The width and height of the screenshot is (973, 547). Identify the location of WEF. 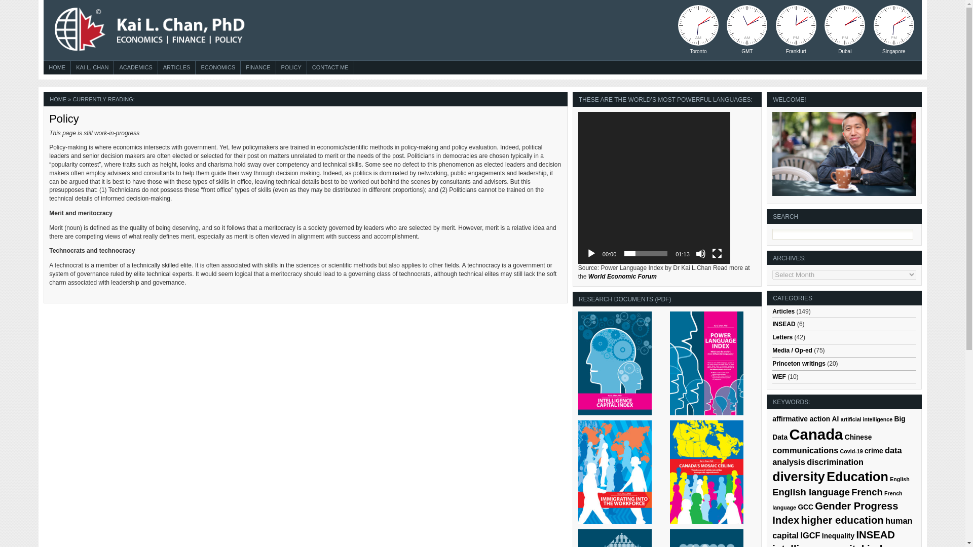
(779, 376).